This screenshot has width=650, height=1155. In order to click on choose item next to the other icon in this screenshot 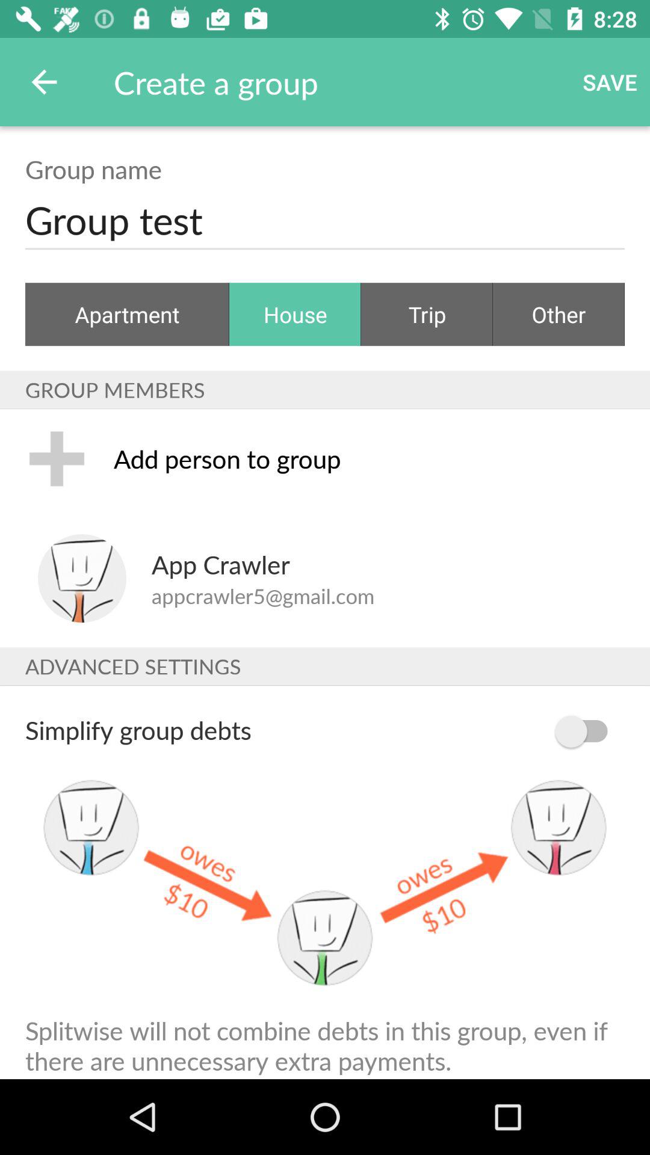, I will do `click(427, 314)`.